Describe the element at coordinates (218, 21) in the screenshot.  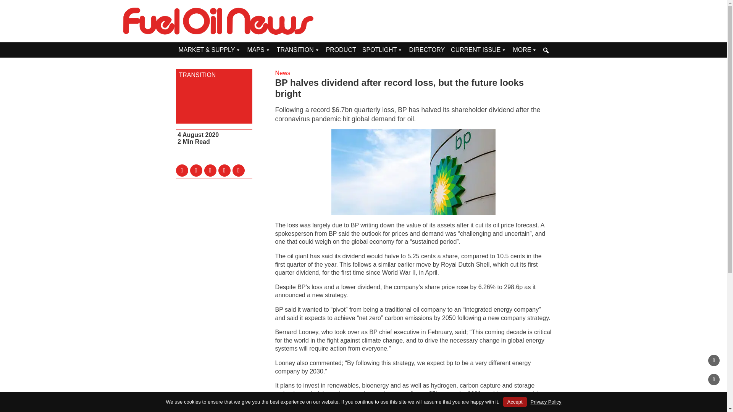
I see `link to home page` at that location.